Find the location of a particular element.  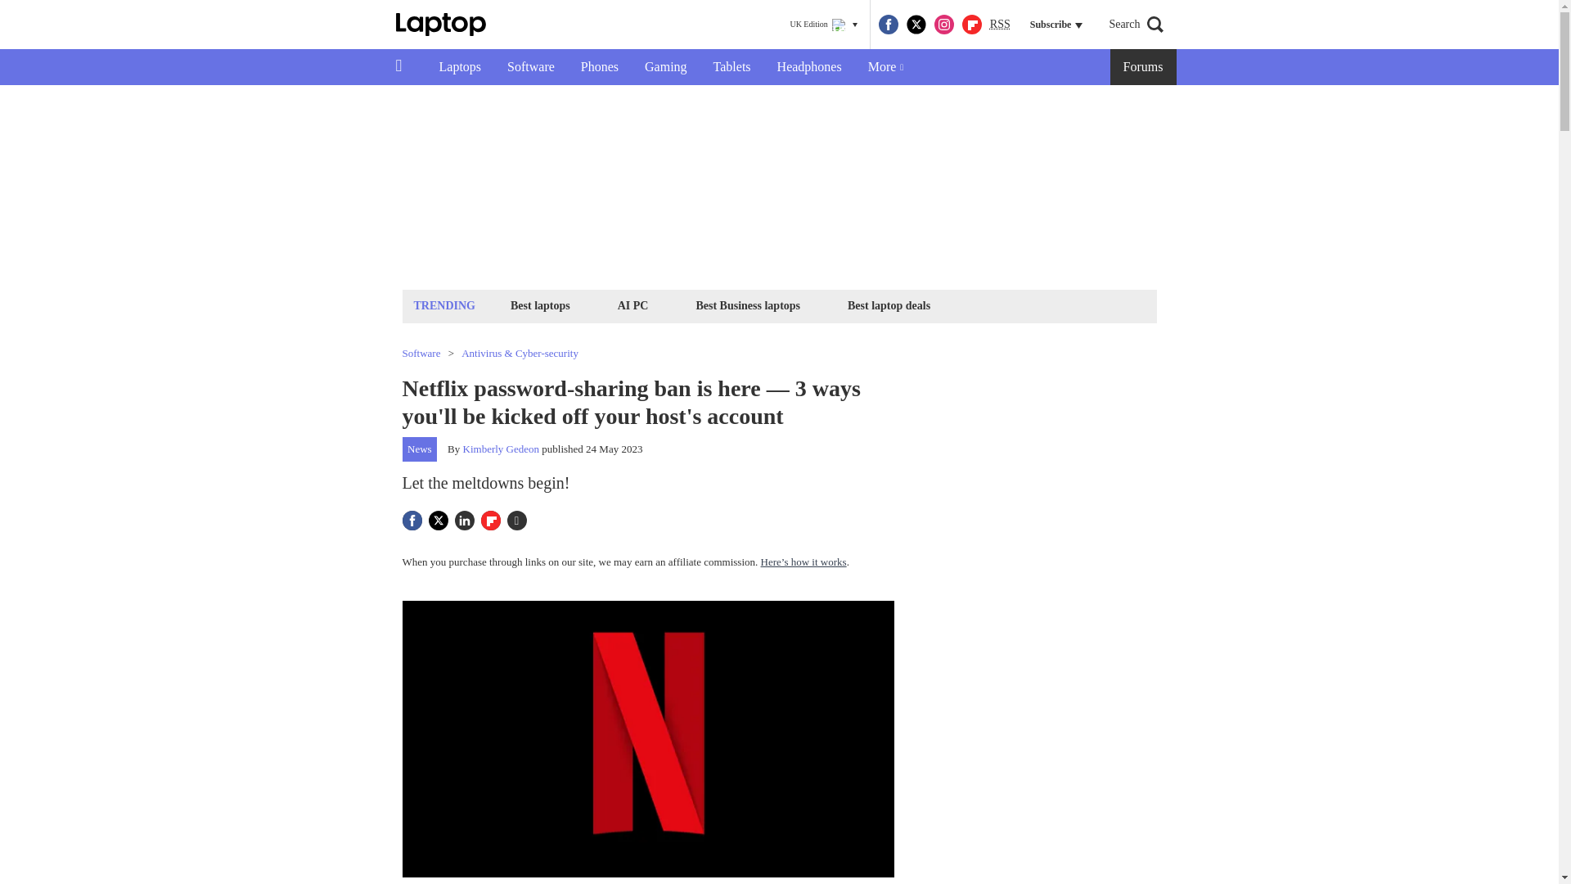

Really Simple Syndication is located at coordinates (1000, 23).